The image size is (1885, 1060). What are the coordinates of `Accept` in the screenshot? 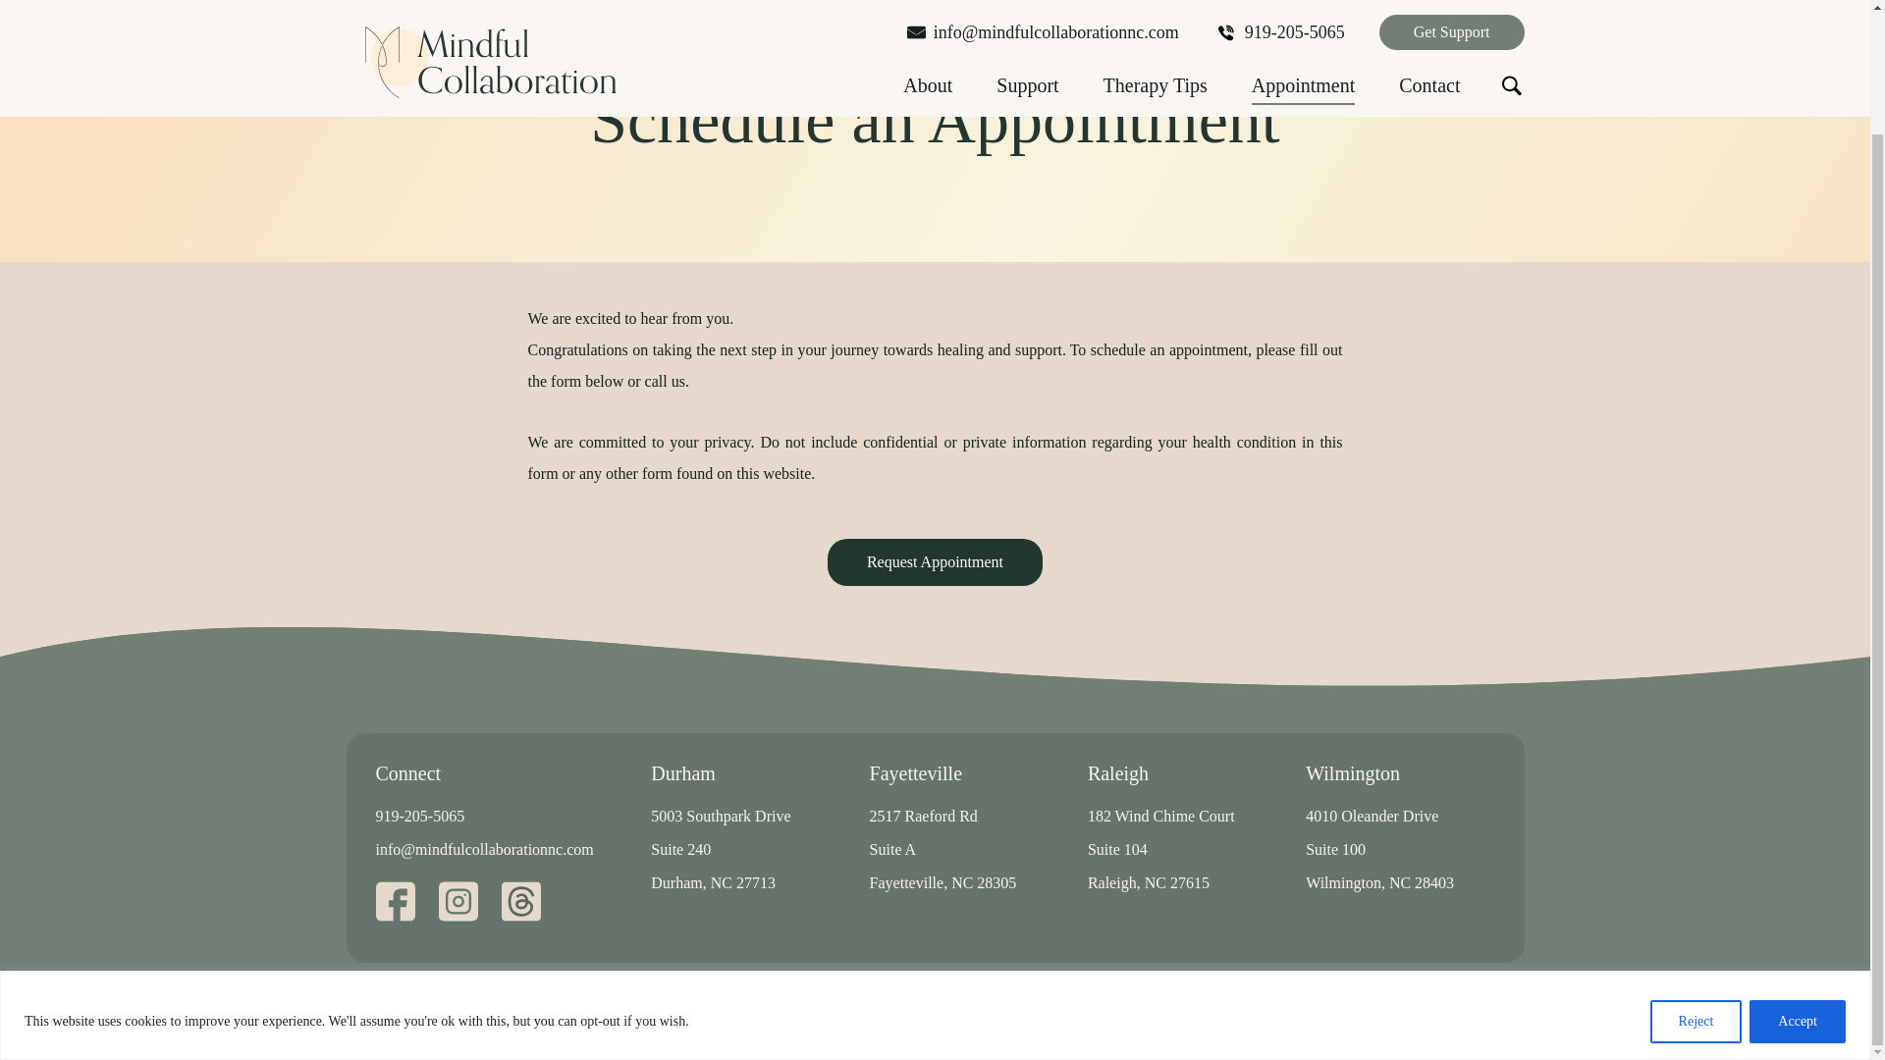 It's located at (1797, 881).